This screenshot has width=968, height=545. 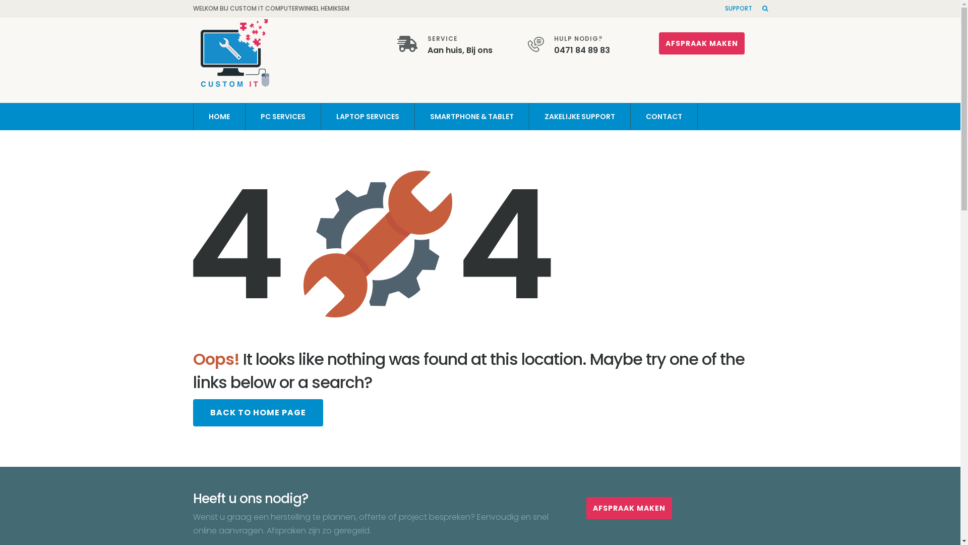 What do you see at coordinates (629, 508) in the screenshot?
I see `AFSPRAAK MAKEN` at bounding box center [629, 508].